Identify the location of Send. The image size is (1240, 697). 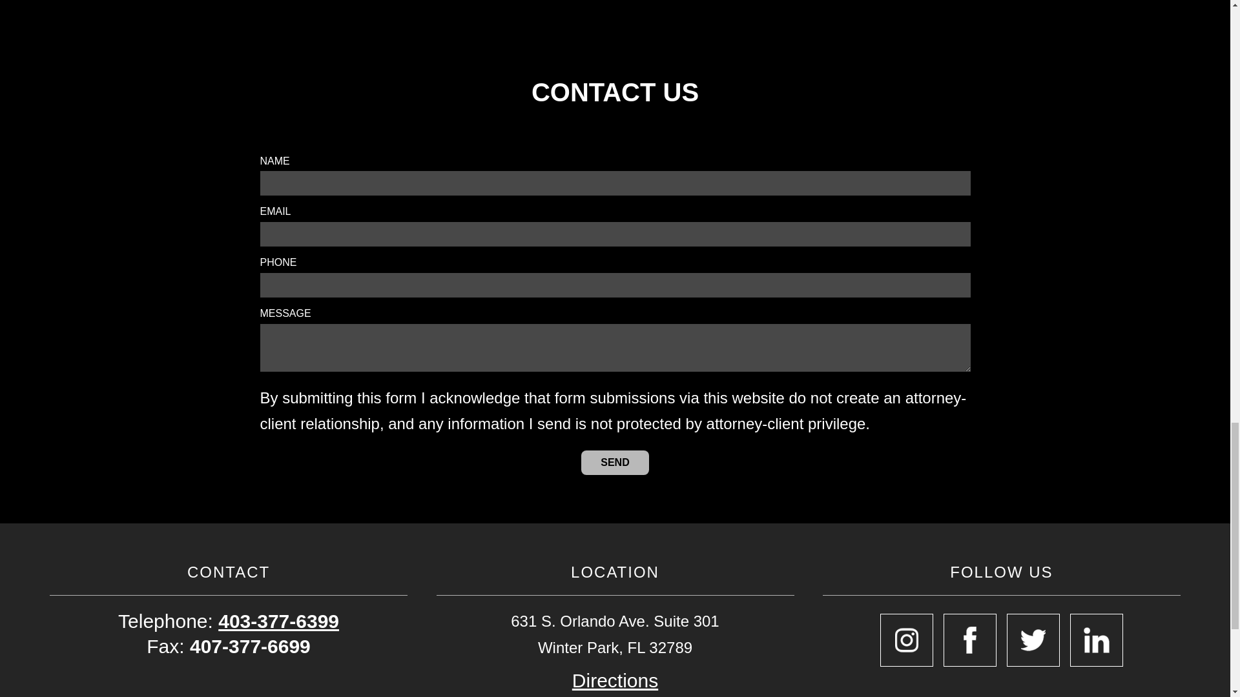
(615, 462).